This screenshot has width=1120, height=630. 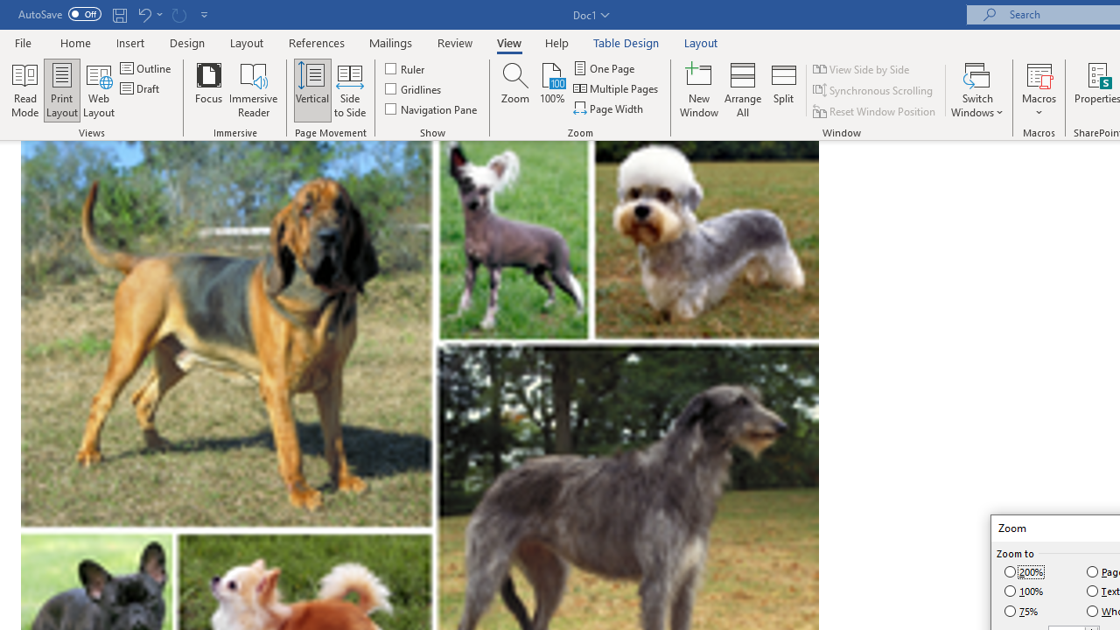 What do you see at coordinates (178, 14) in the screenshot?
I see `Can't Repeat` at bounding box center [178, 14].